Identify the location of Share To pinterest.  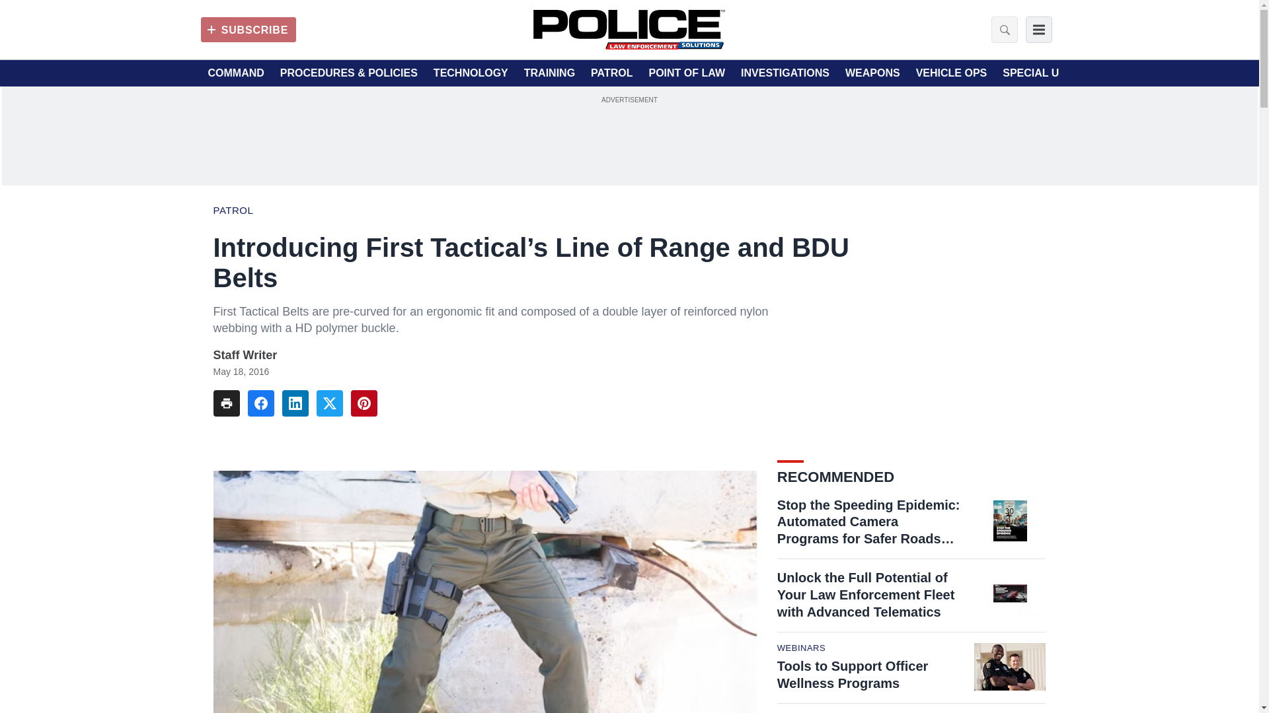
(364, 403).